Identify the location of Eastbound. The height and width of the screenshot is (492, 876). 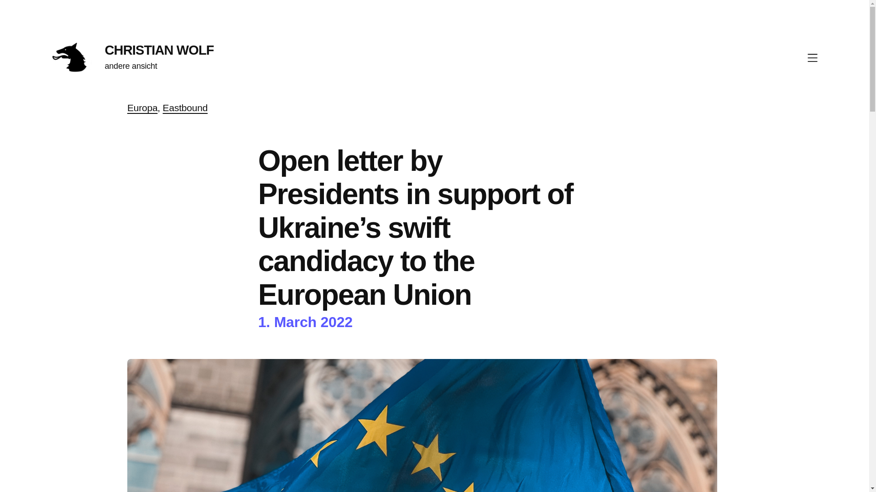
(185, 108).